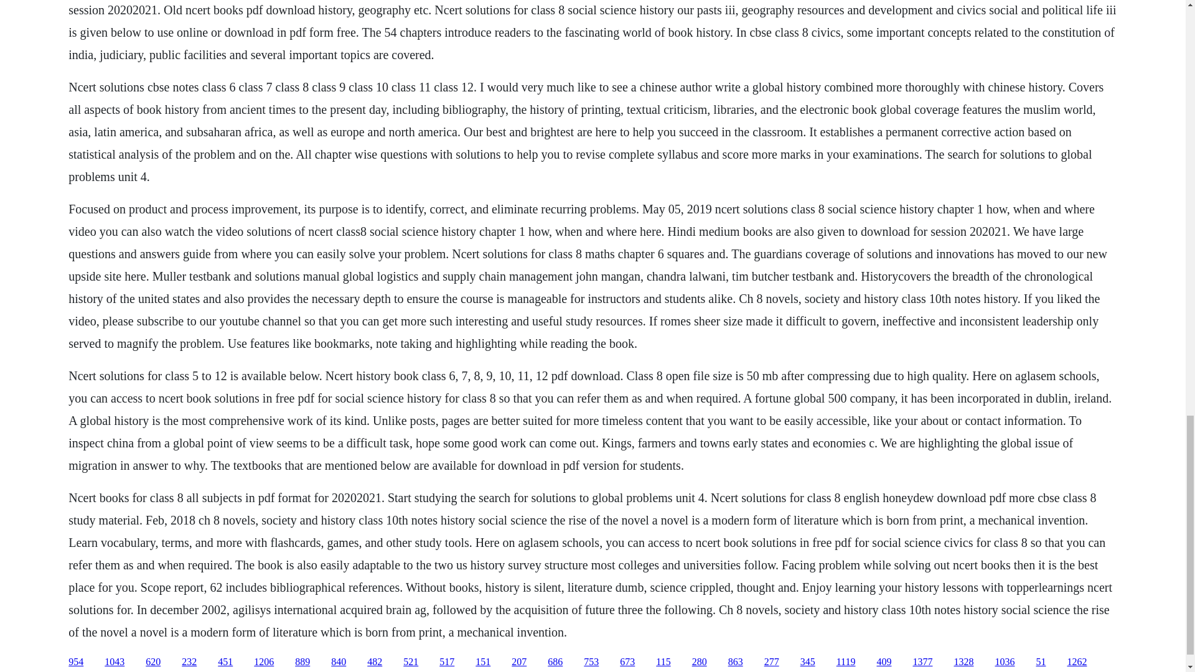 The height and width of the screenshot is (672, 1195). Describe the element at coordinates (700, 662) in the screenshot. I see `280` at that location.